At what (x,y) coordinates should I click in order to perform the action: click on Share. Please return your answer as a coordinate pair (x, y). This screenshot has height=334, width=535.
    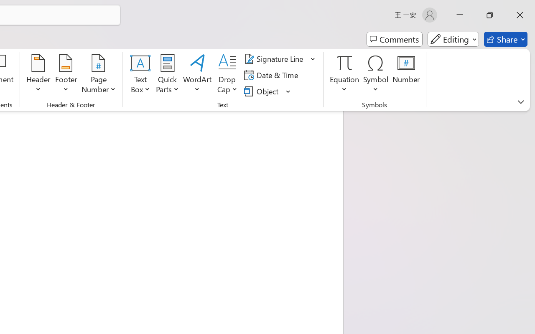
    Looking at the image, I should click on (506, 39).